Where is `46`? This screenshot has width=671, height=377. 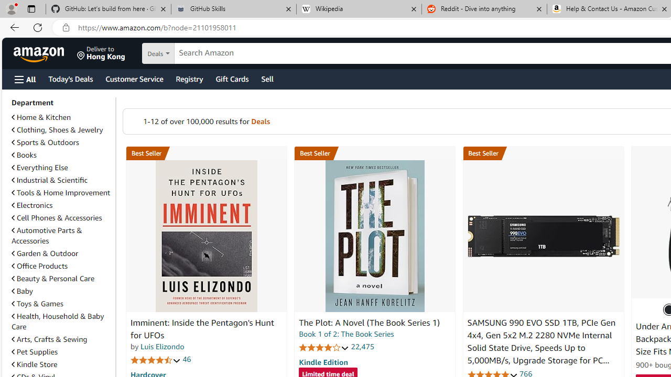 46 is located at coordinates (187, 359).